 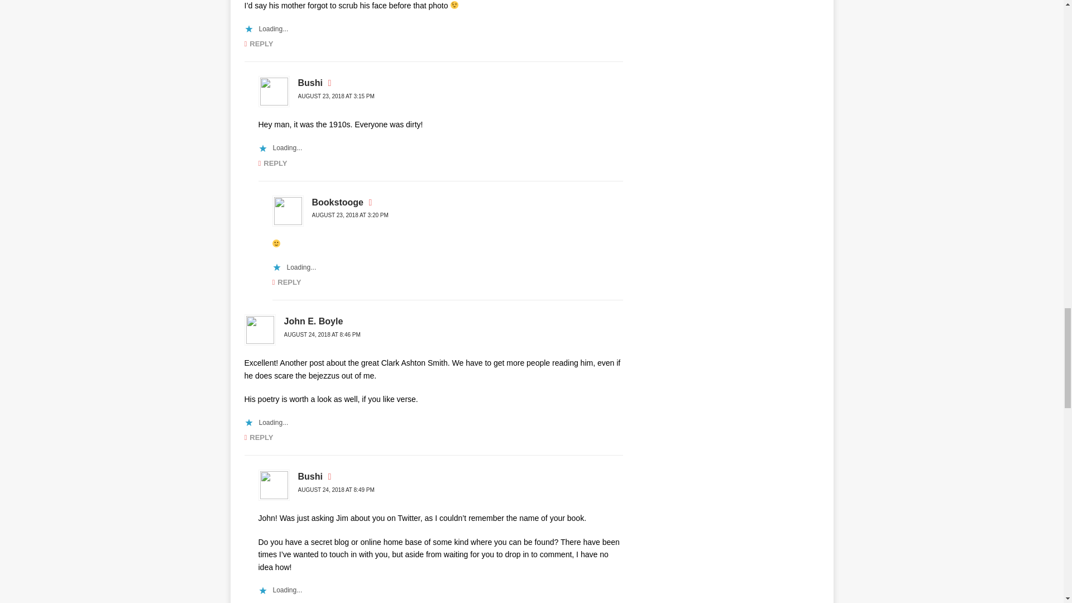 I want to click on Bookstooge, so click(x=337, y=202).